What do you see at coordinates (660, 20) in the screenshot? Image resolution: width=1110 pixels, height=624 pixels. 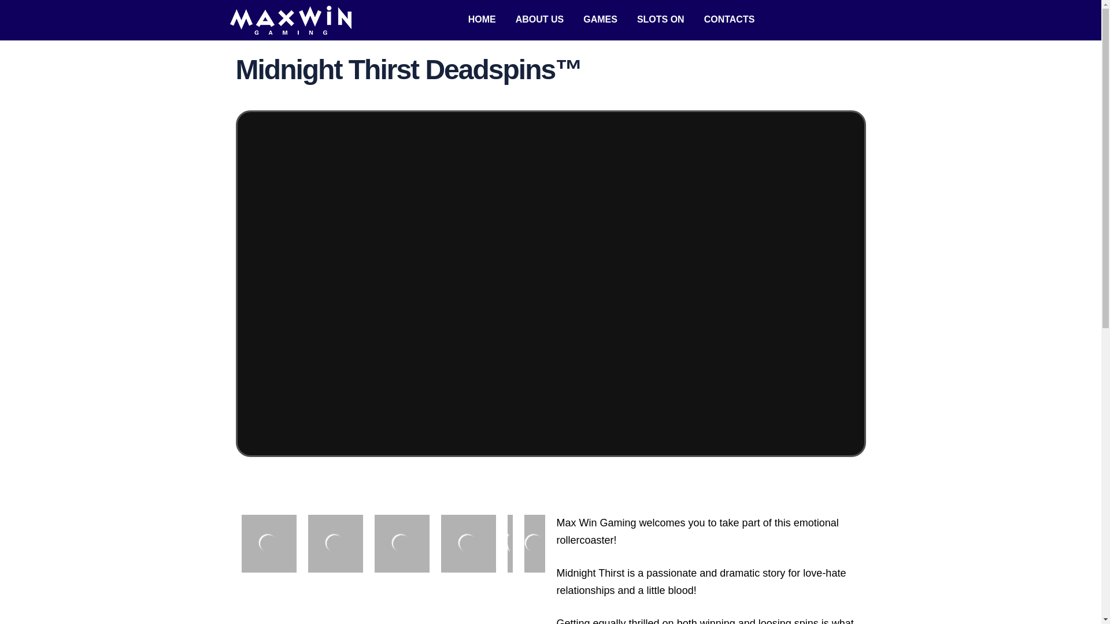 I see `SLOTS ON` at bounding box center [660, 20].